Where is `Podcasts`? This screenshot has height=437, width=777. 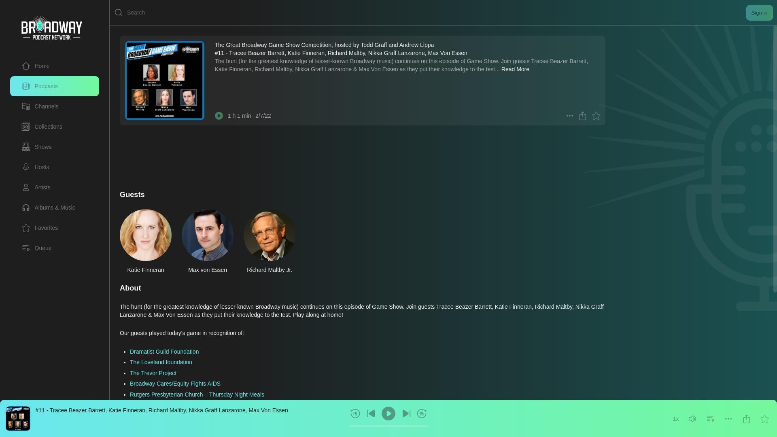
Podcasts is located at coordinates (40, 86).